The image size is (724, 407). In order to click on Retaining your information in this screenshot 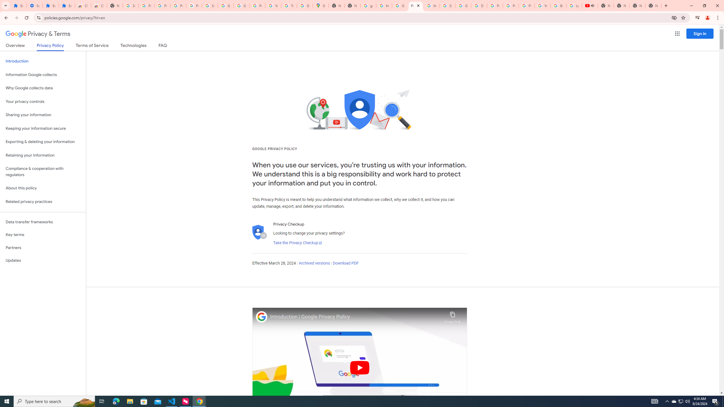, I will do `click(43, 155)`.